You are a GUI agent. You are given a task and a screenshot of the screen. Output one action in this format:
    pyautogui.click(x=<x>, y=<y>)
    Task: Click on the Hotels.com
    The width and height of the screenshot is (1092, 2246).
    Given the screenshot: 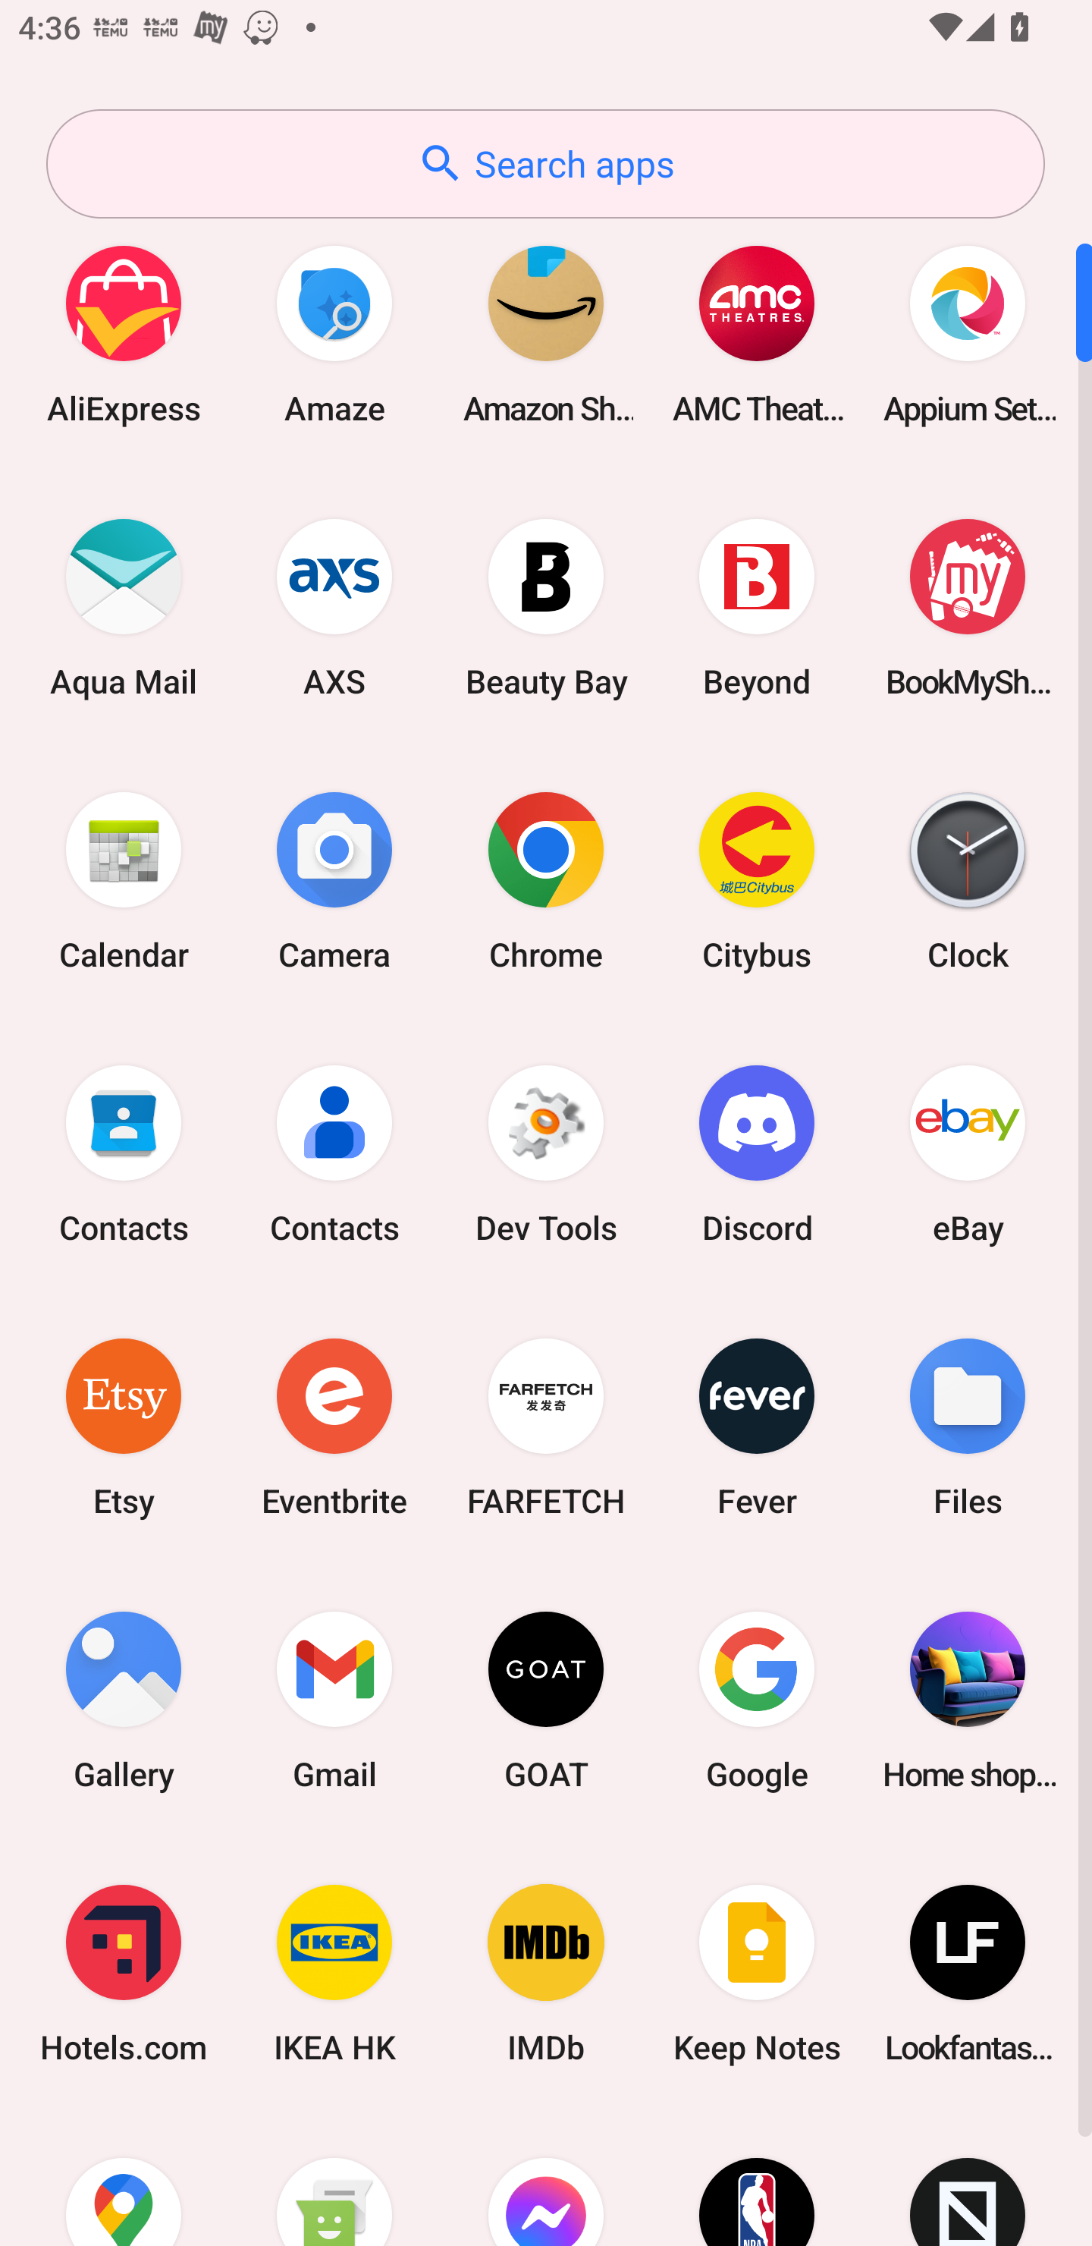 What is the action you would take?
    pyautogui.click(x=124, y=1974)
    